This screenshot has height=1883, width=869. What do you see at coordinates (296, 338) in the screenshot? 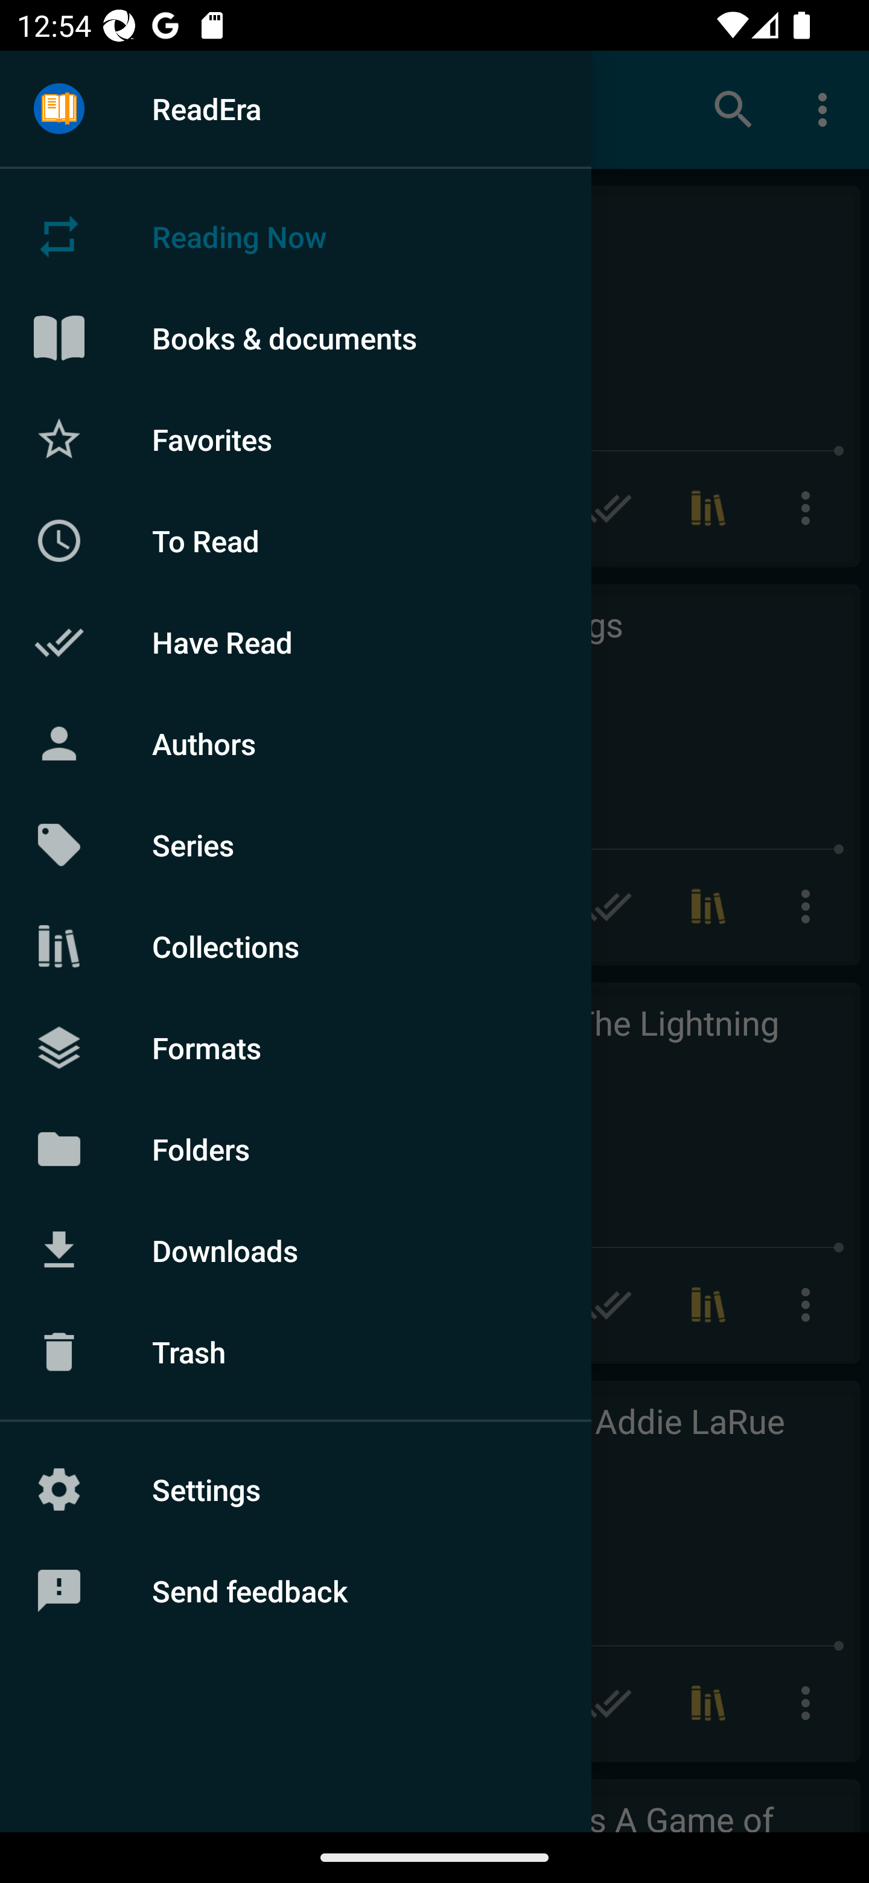
I see `Books & documents` at bounding box center [296, 338].